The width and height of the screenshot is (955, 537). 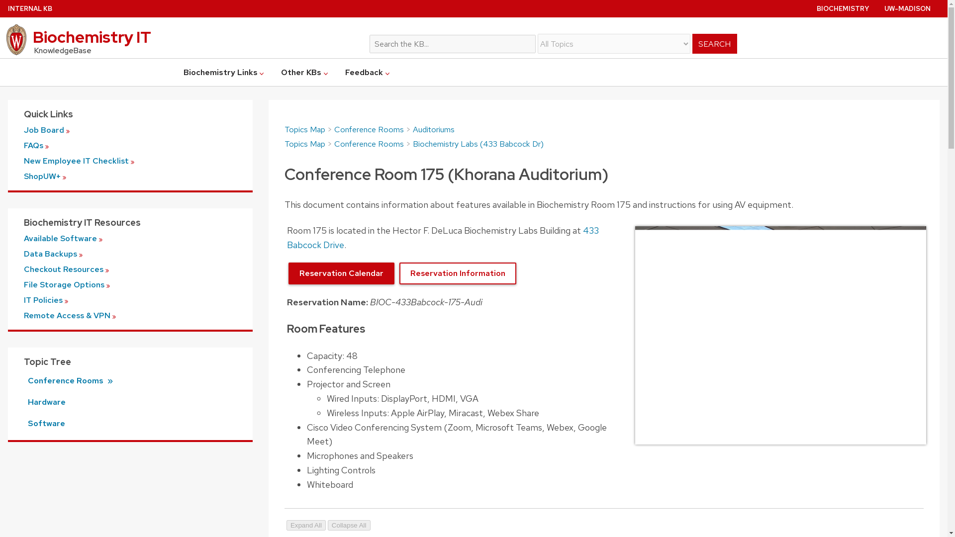 I want to click on 433 Babcock Drive, so click(x=443, y=238).